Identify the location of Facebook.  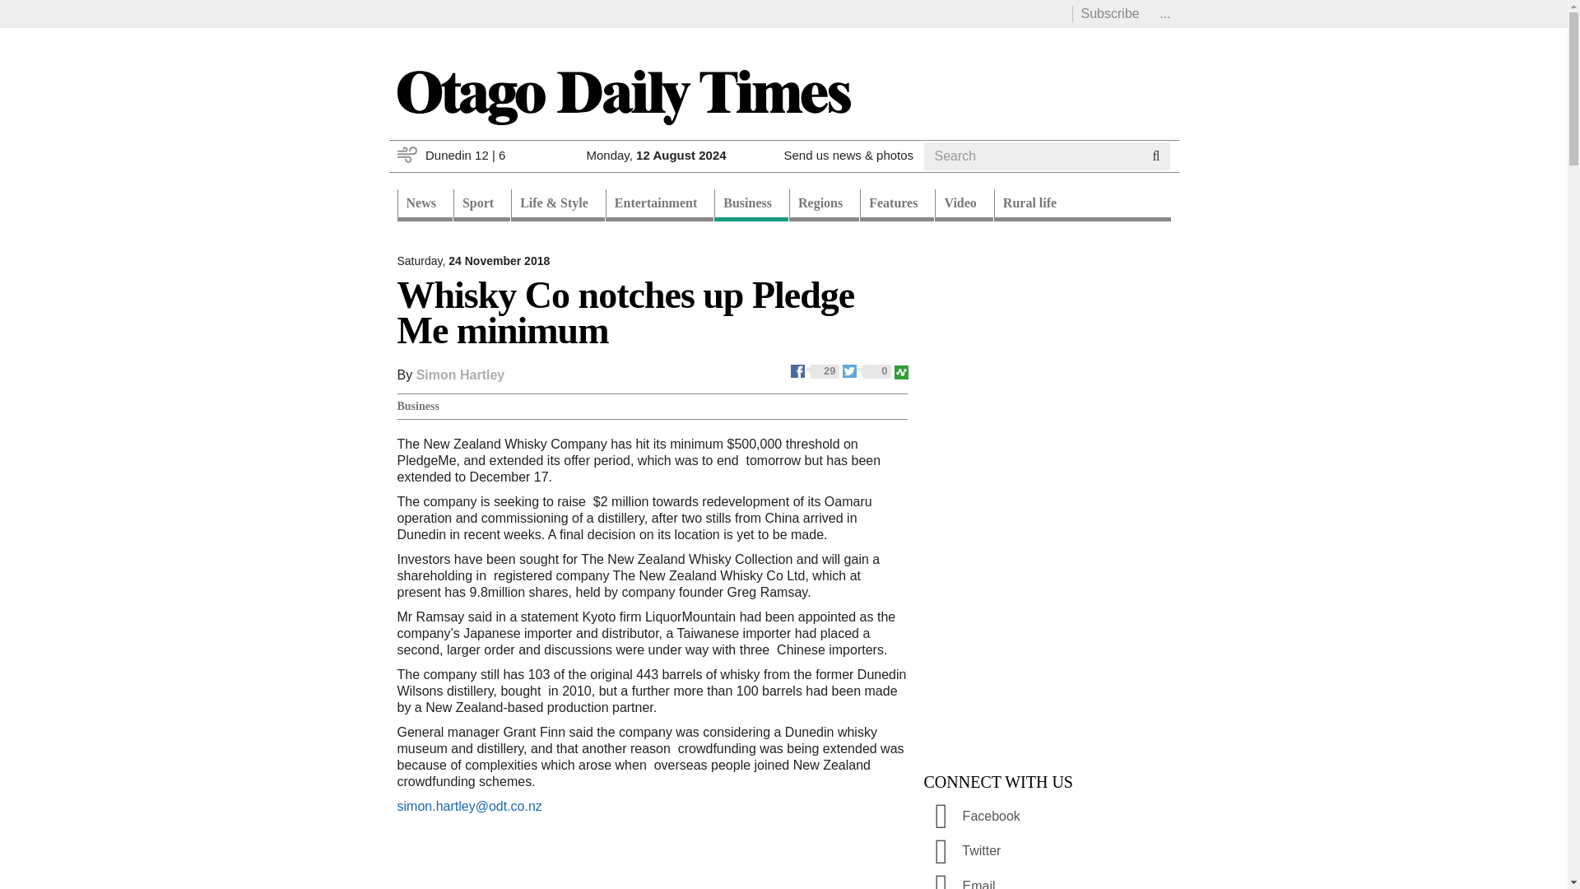
(816, 369).